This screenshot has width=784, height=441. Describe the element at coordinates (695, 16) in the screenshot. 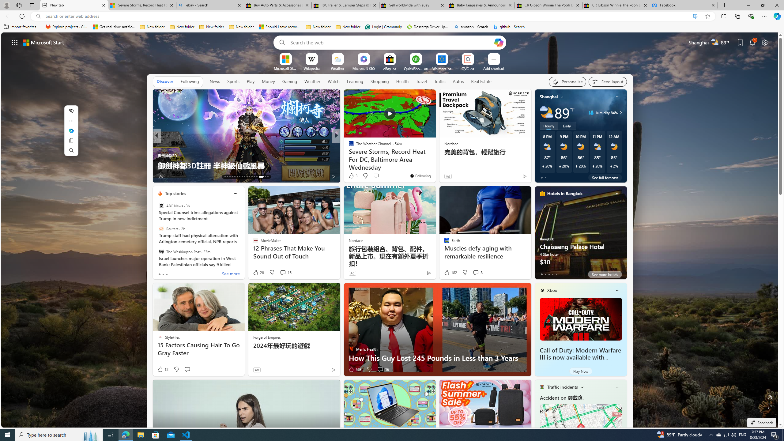

I see `Enhance video` at that location.